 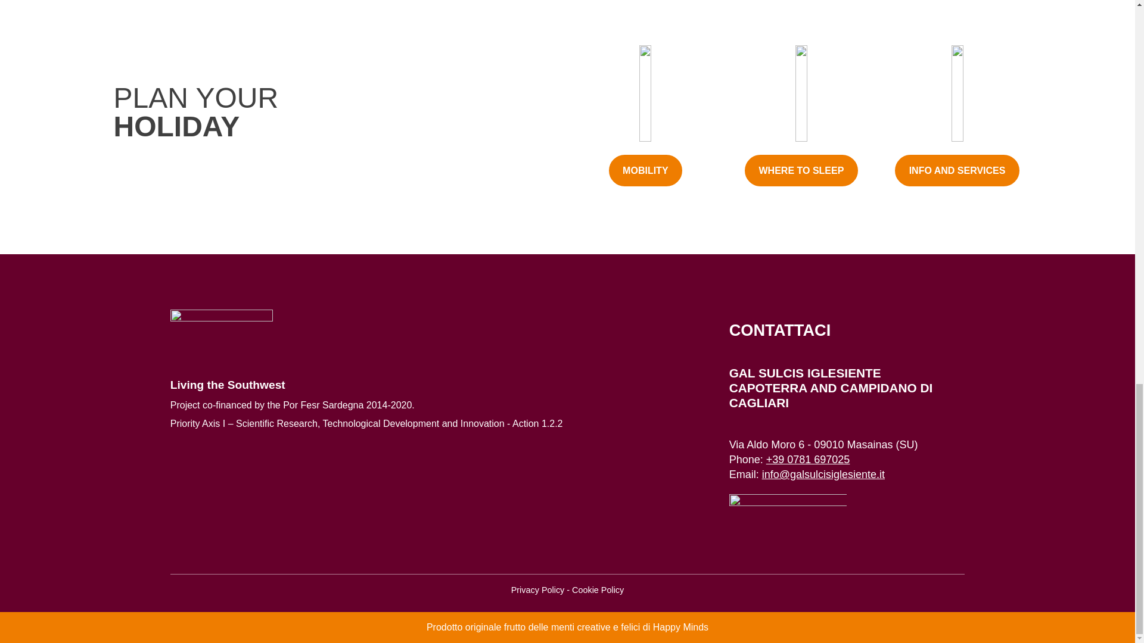 I want to click on organizza la tua vacanza mobilita e mappe sud ovest sardegna, so click(x=645, y=93).